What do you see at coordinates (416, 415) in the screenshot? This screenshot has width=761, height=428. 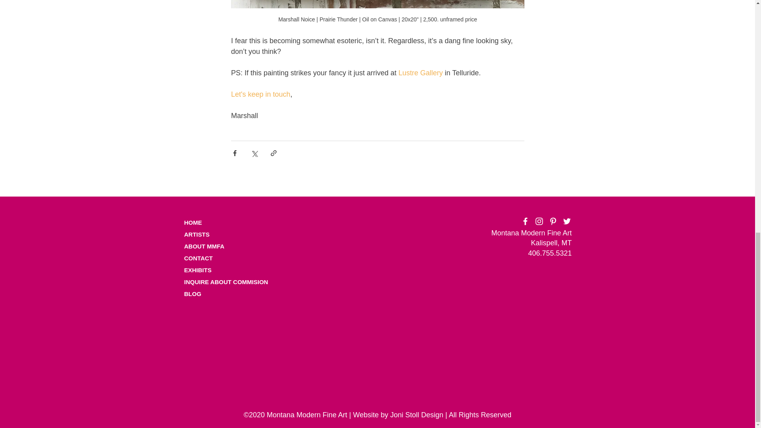 I see `Joni Stoll Design` at bounding box center [416, 415].